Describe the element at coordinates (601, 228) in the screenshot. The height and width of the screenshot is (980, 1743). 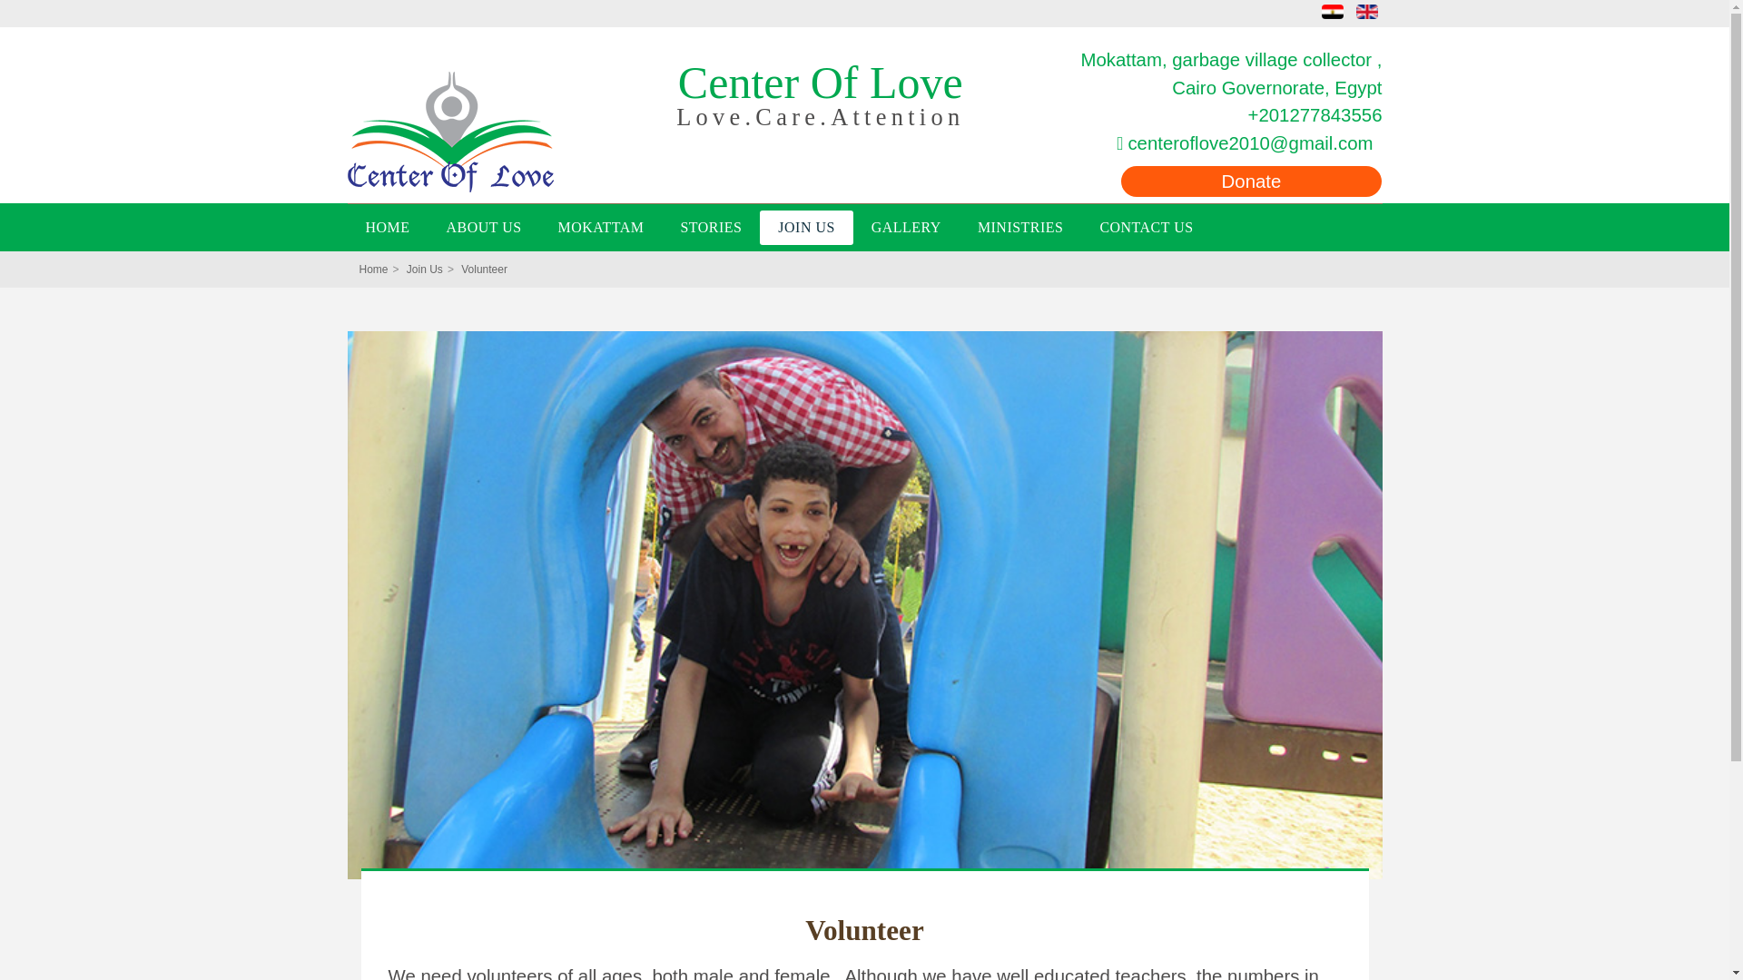
I see `MOKATTAM` at that location.